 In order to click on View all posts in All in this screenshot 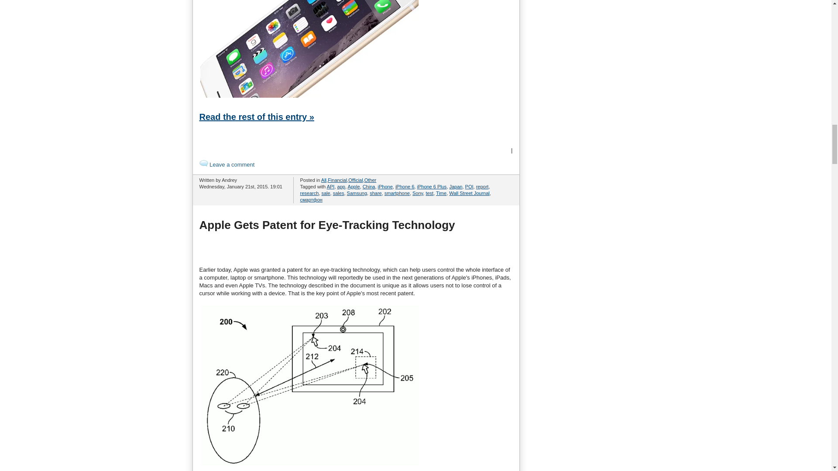, I will do `click(324, 180)`.